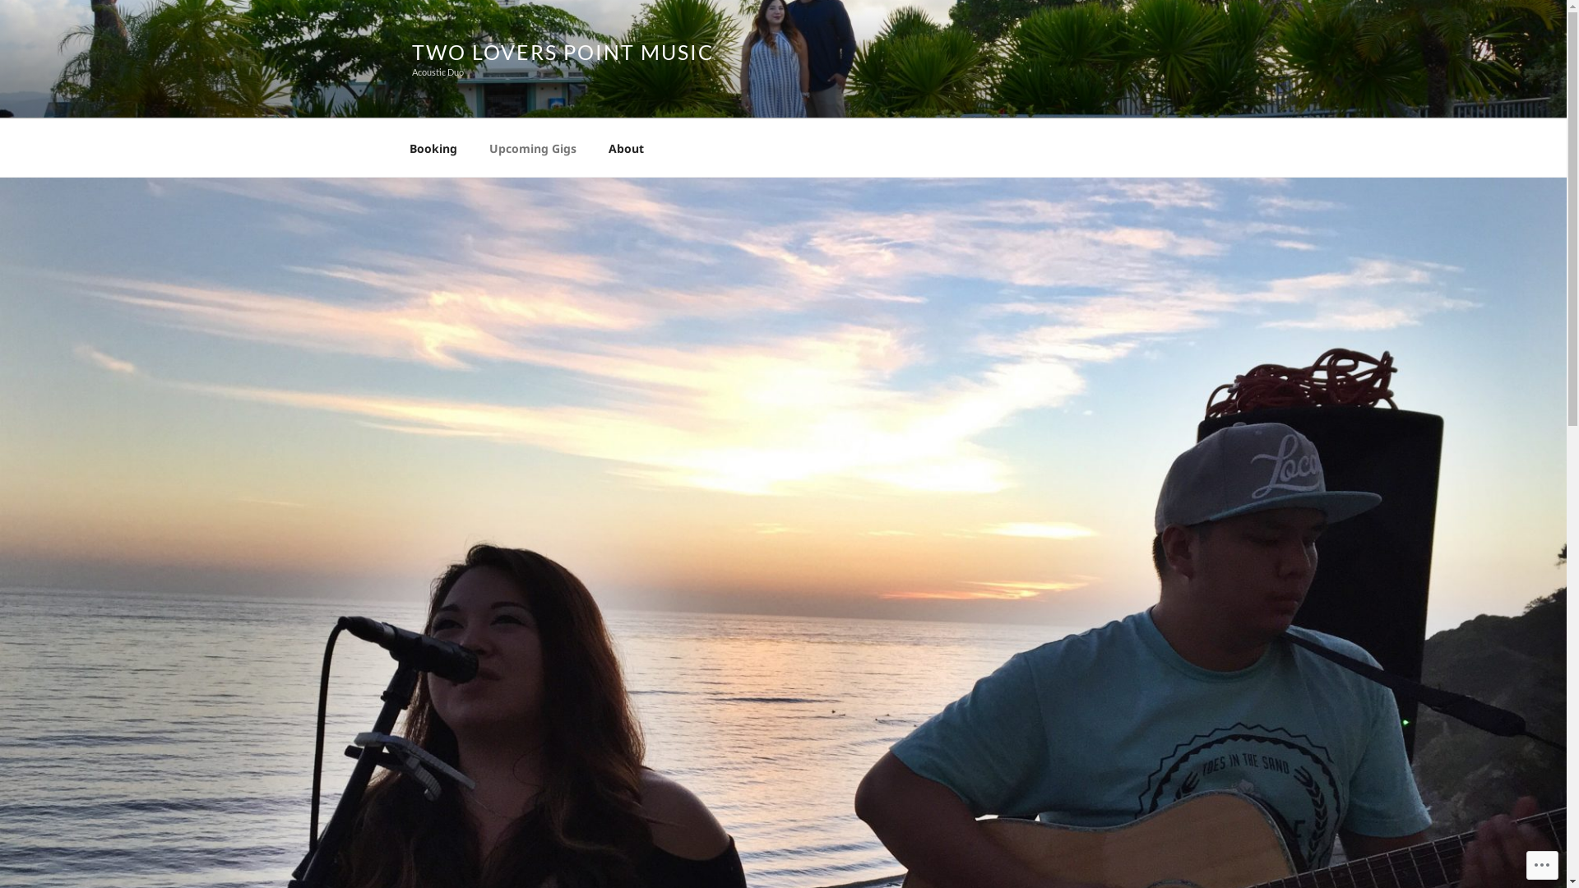  Describe the element at coordinates (433, 148) in the screenshot. I see `Booking` at that location.